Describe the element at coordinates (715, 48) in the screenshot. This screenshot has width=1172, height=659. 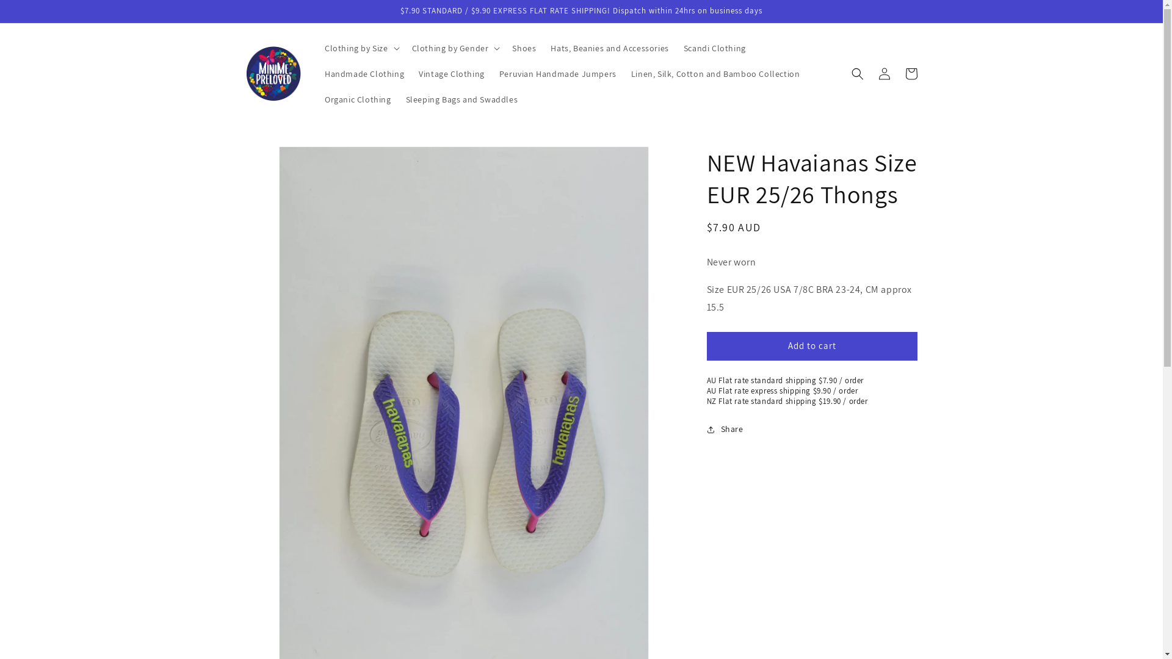
I see `Scandi Clothing` at that location.